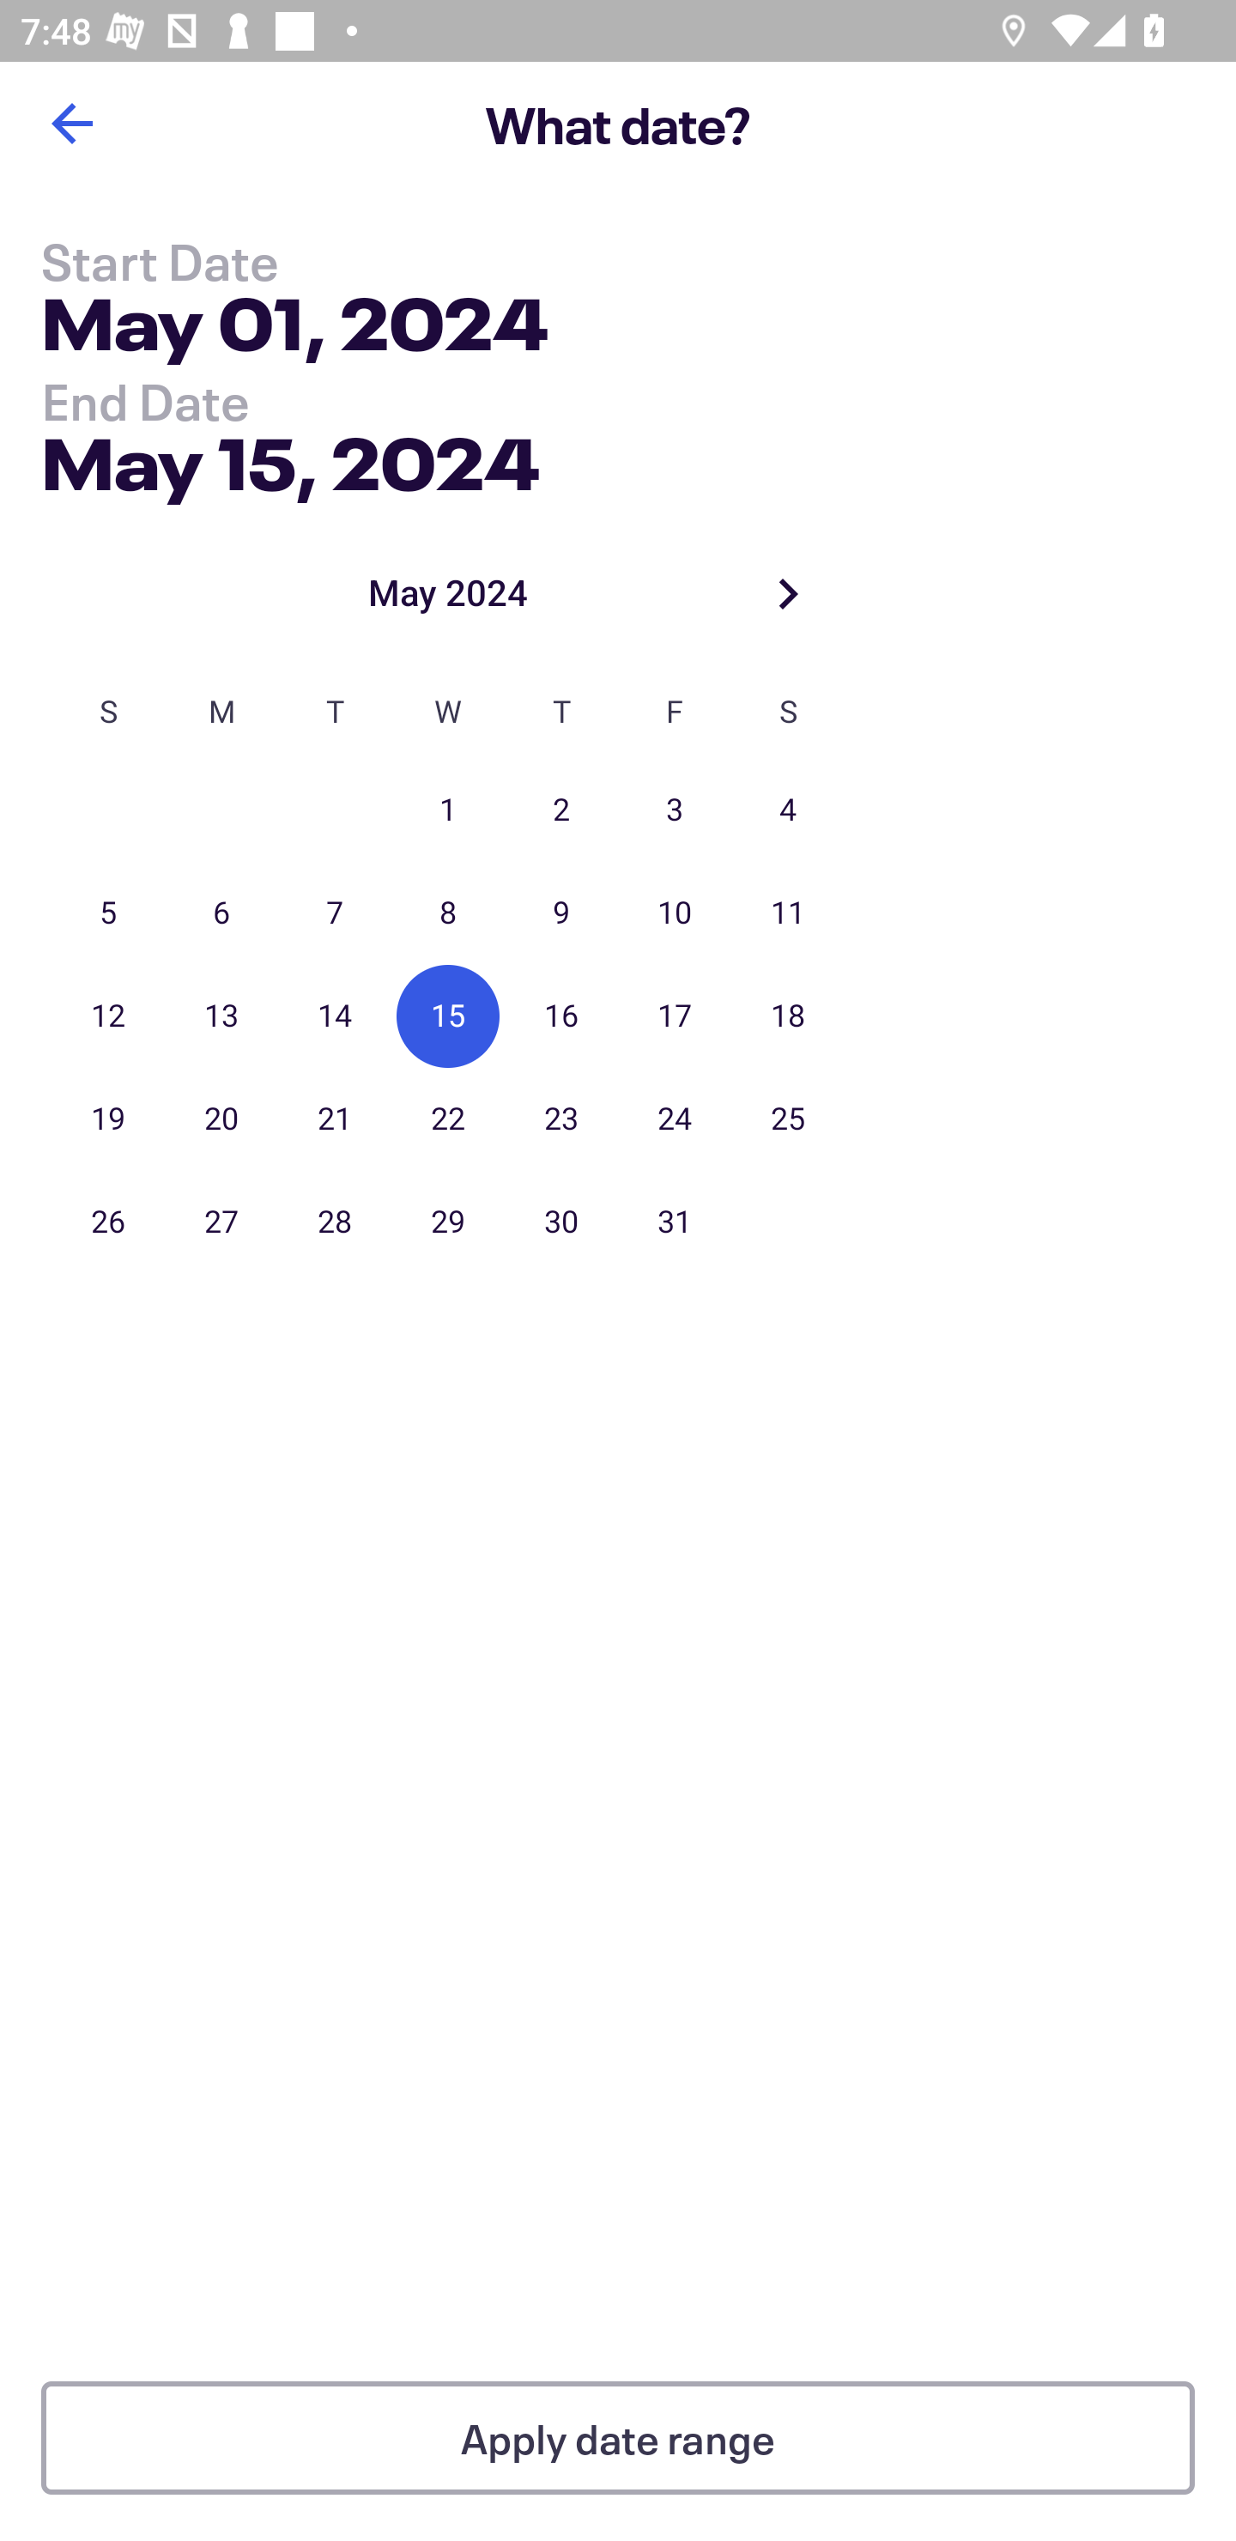 The image size is (1236, 2541). What do you see at coordinates (221, 1222) in the screenshot?
I see `27 27 May 2024` at bounding box center [221, 1222].